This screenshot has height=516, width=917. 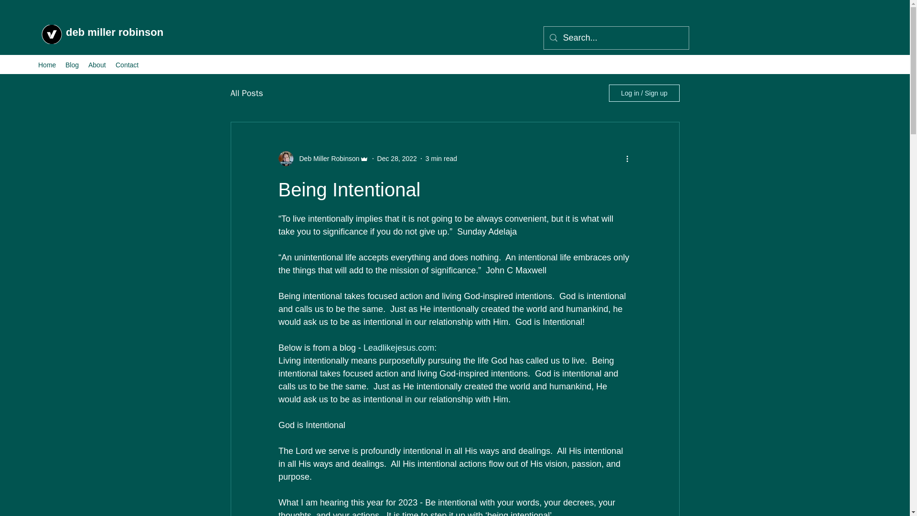 I want to click on Deb Miller Robinson, so click(x=326, y=159).